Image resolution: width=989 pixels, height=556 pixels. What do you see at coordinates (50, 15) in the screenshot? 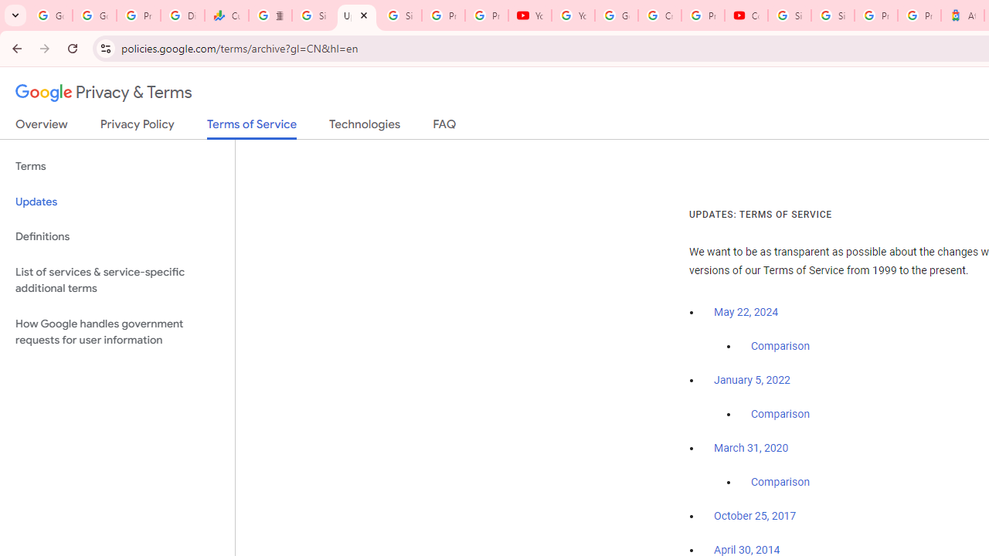
I see `Google Workspace Admin Community` at bounding box center [50, 15].